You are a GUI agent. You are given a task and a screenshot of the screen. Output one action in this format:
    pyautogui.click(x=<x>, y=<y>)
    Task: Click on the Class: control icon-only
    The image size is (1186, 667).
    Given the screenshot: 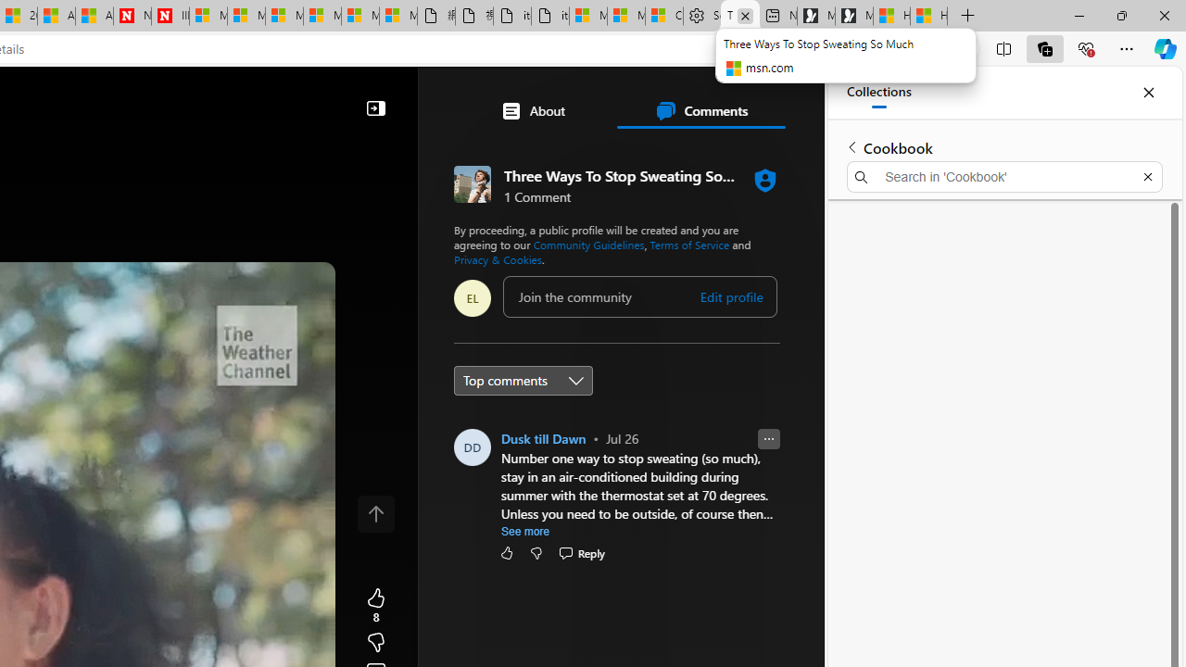 What is the action you would take?
    pyautogui.click(x=376, y=513)
    